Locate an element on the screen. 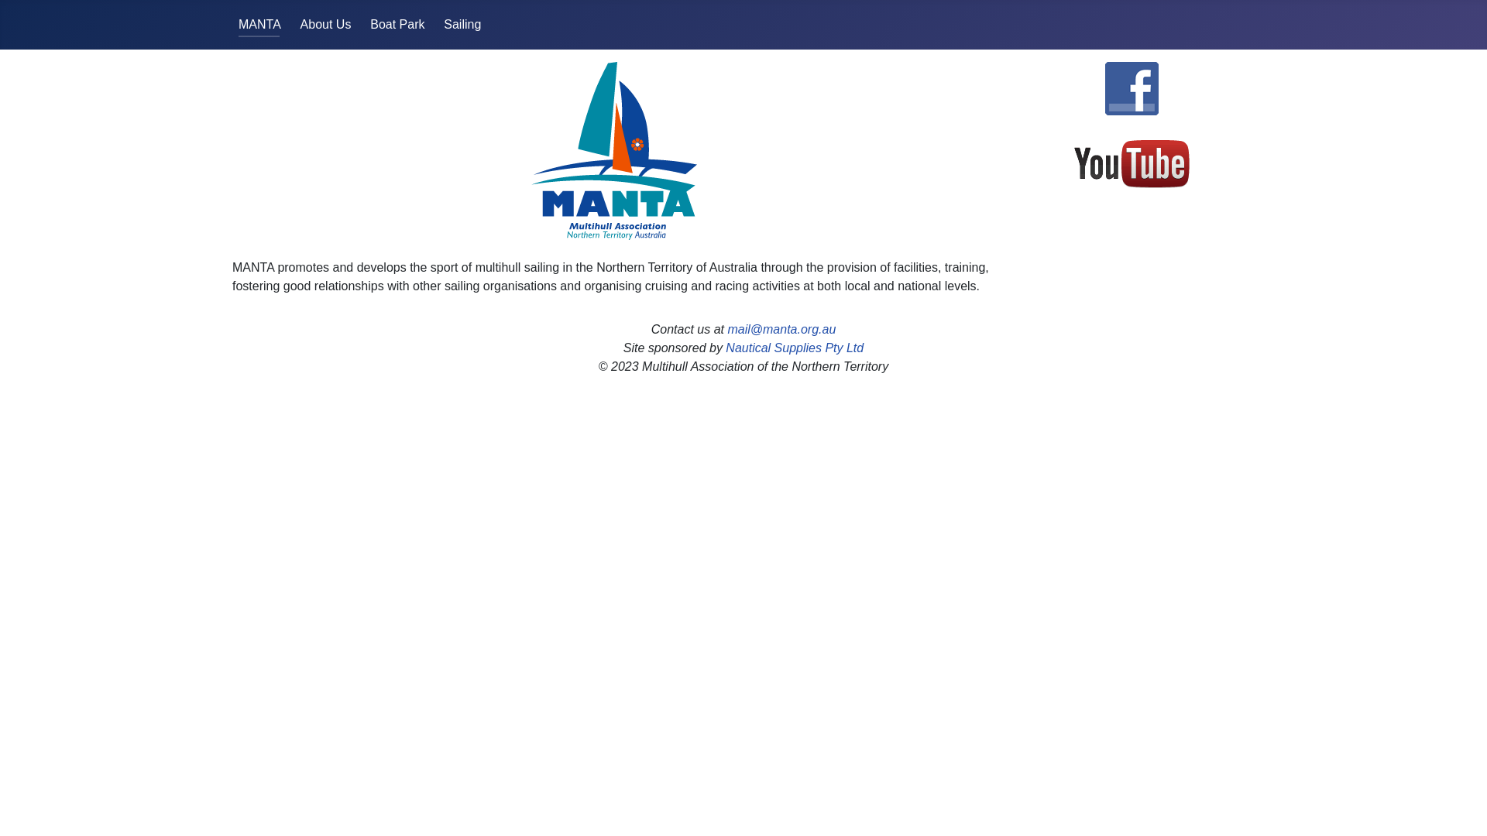 The image size is (1487, 836). Boat Park is located at coordinates (397, 25).